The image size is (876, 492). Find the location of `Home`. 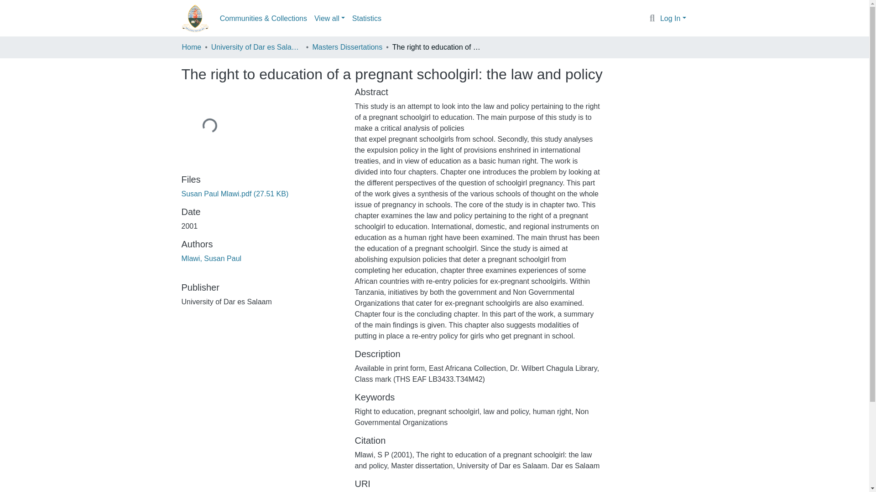

Home is located at coordinates (191, 47).